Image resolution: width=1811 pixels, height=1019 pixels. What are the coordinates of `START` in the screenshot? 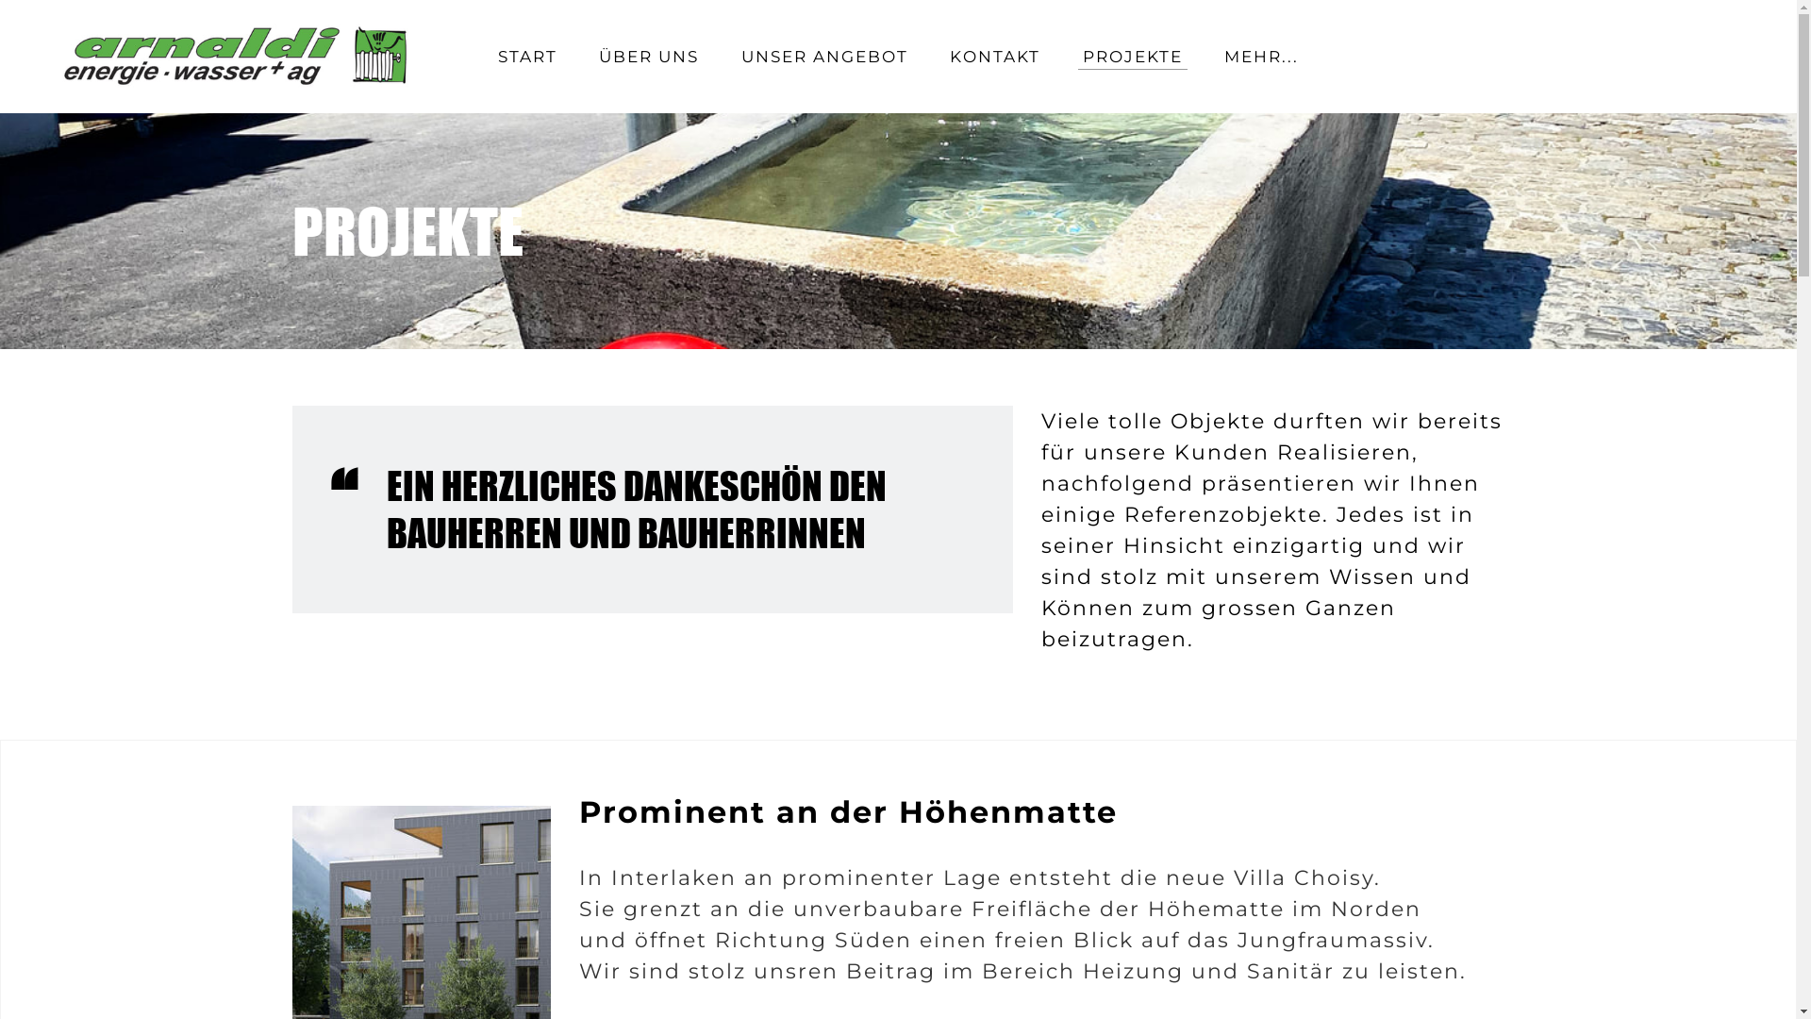 It's located at (528, 57).